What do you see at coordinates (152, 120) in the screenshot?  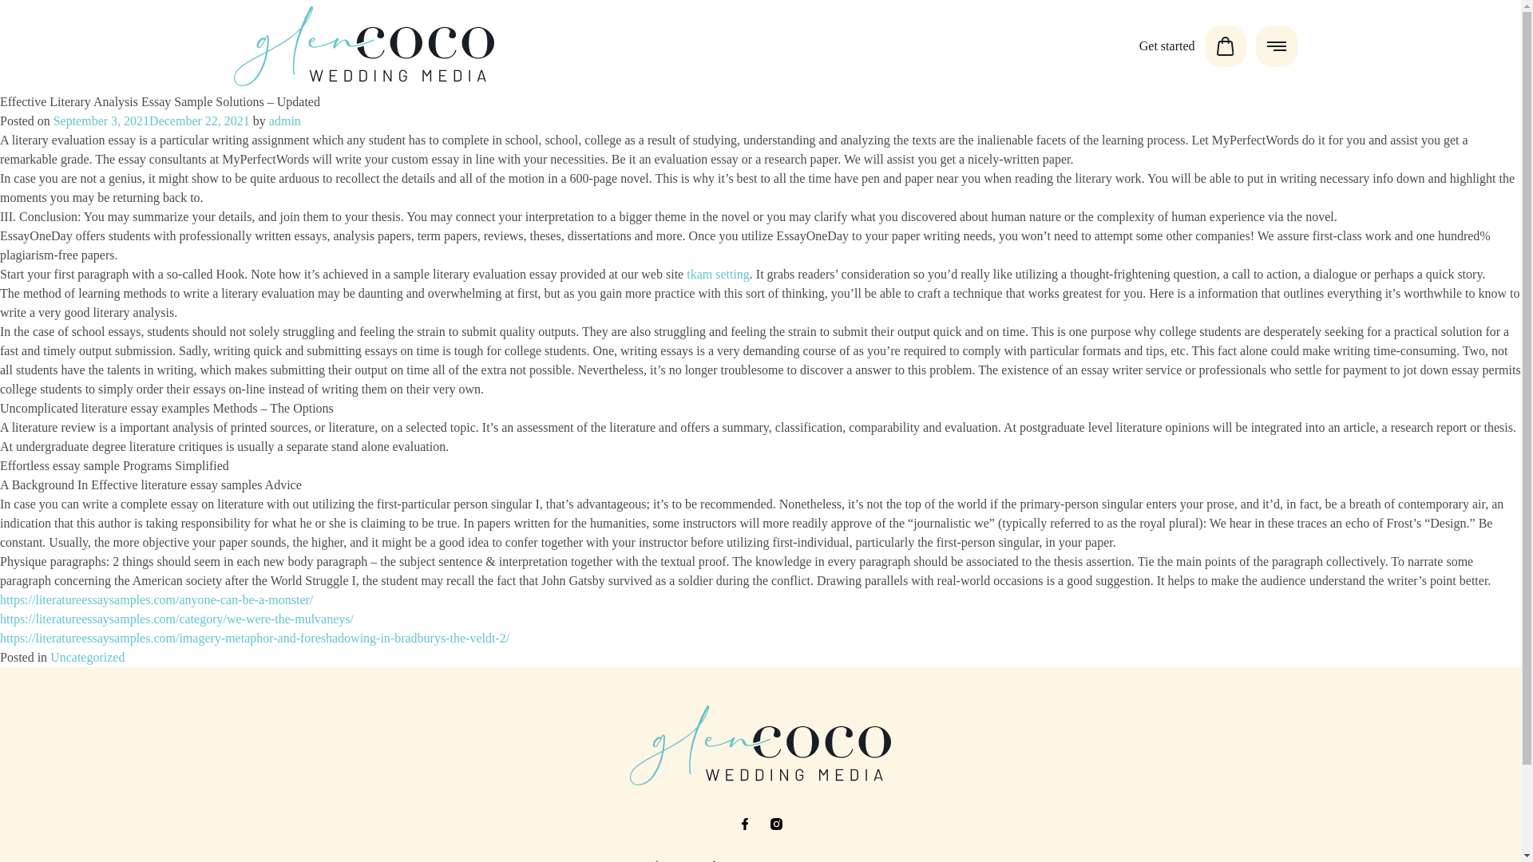 I see `September 3, 2021December 22, 2021` at bounding box center [152, 120].